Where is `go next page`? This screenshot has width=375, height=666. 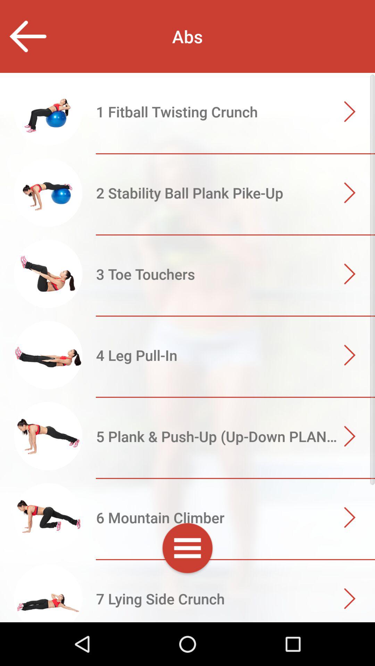 go next page is located at coordinates (187, 599).